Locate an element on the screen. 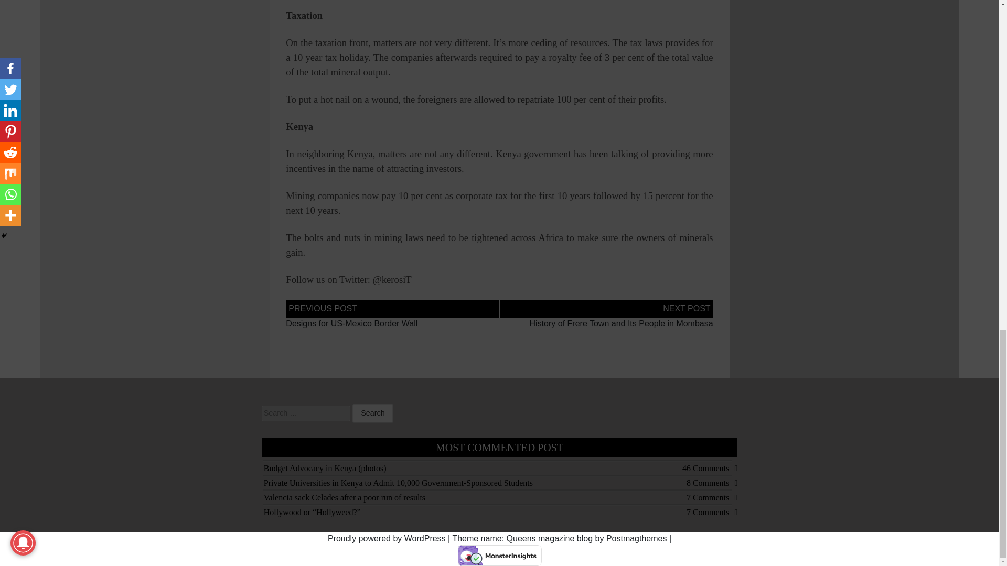 The width and height of the screenshot is (1007, 566). History of Frere Town and Its People in Mombasa is located at coordinates (621, 324).